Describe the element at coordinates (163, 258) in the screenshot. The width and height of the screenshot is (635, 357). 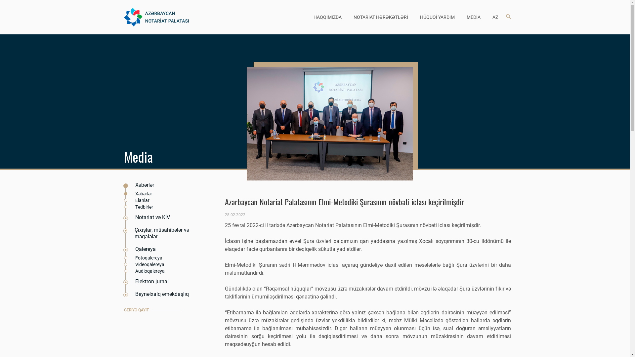
I see `Fotoqalereya` at that location.